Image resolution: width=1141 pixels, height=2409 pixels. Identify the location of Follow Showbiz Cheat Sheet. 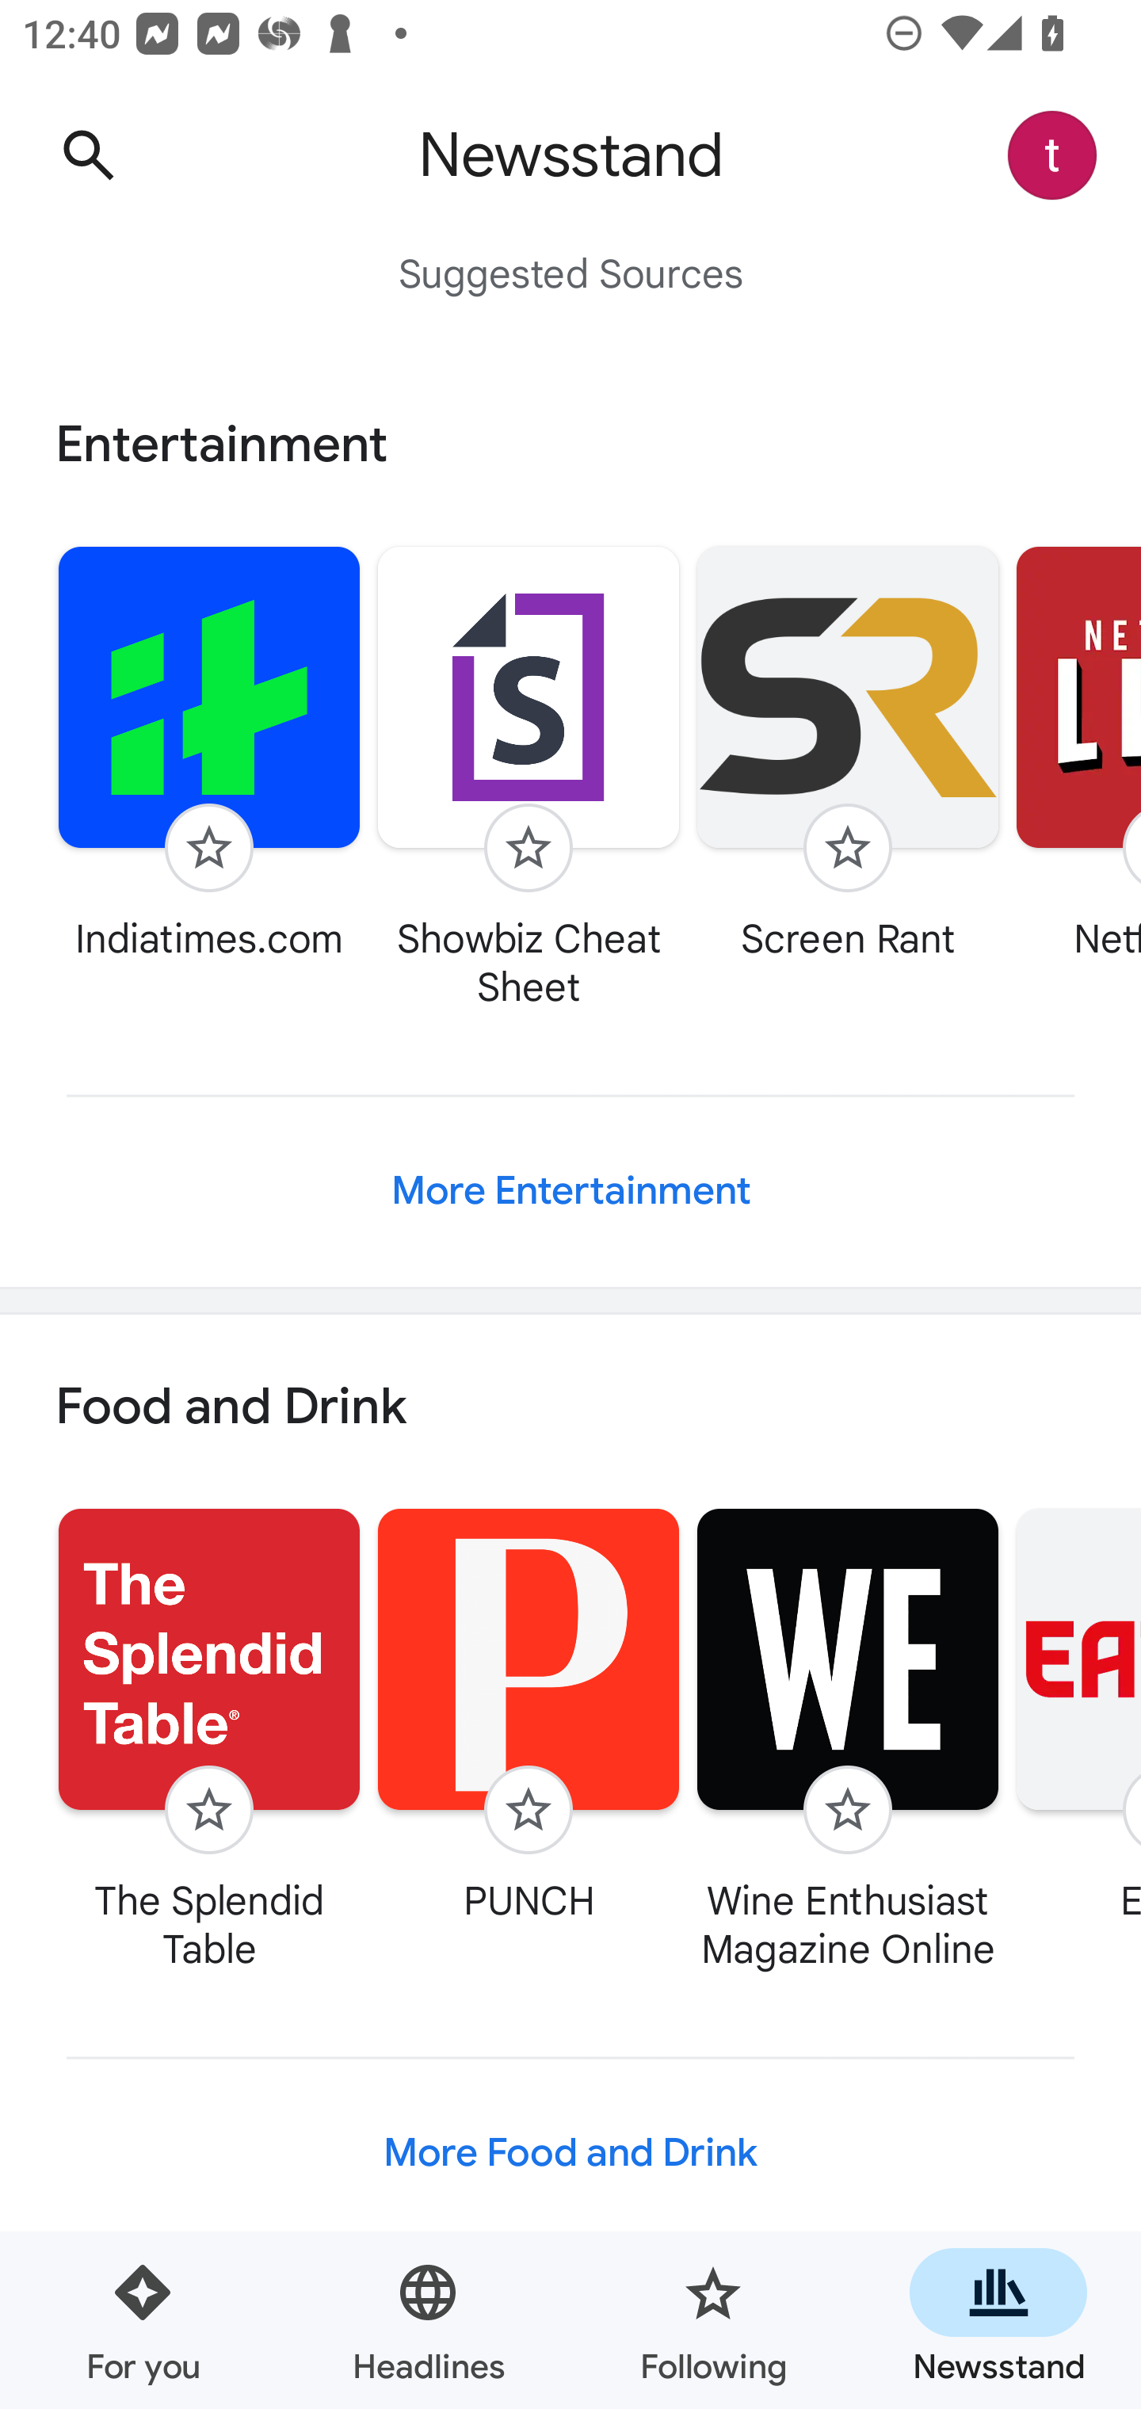
(529, 777).